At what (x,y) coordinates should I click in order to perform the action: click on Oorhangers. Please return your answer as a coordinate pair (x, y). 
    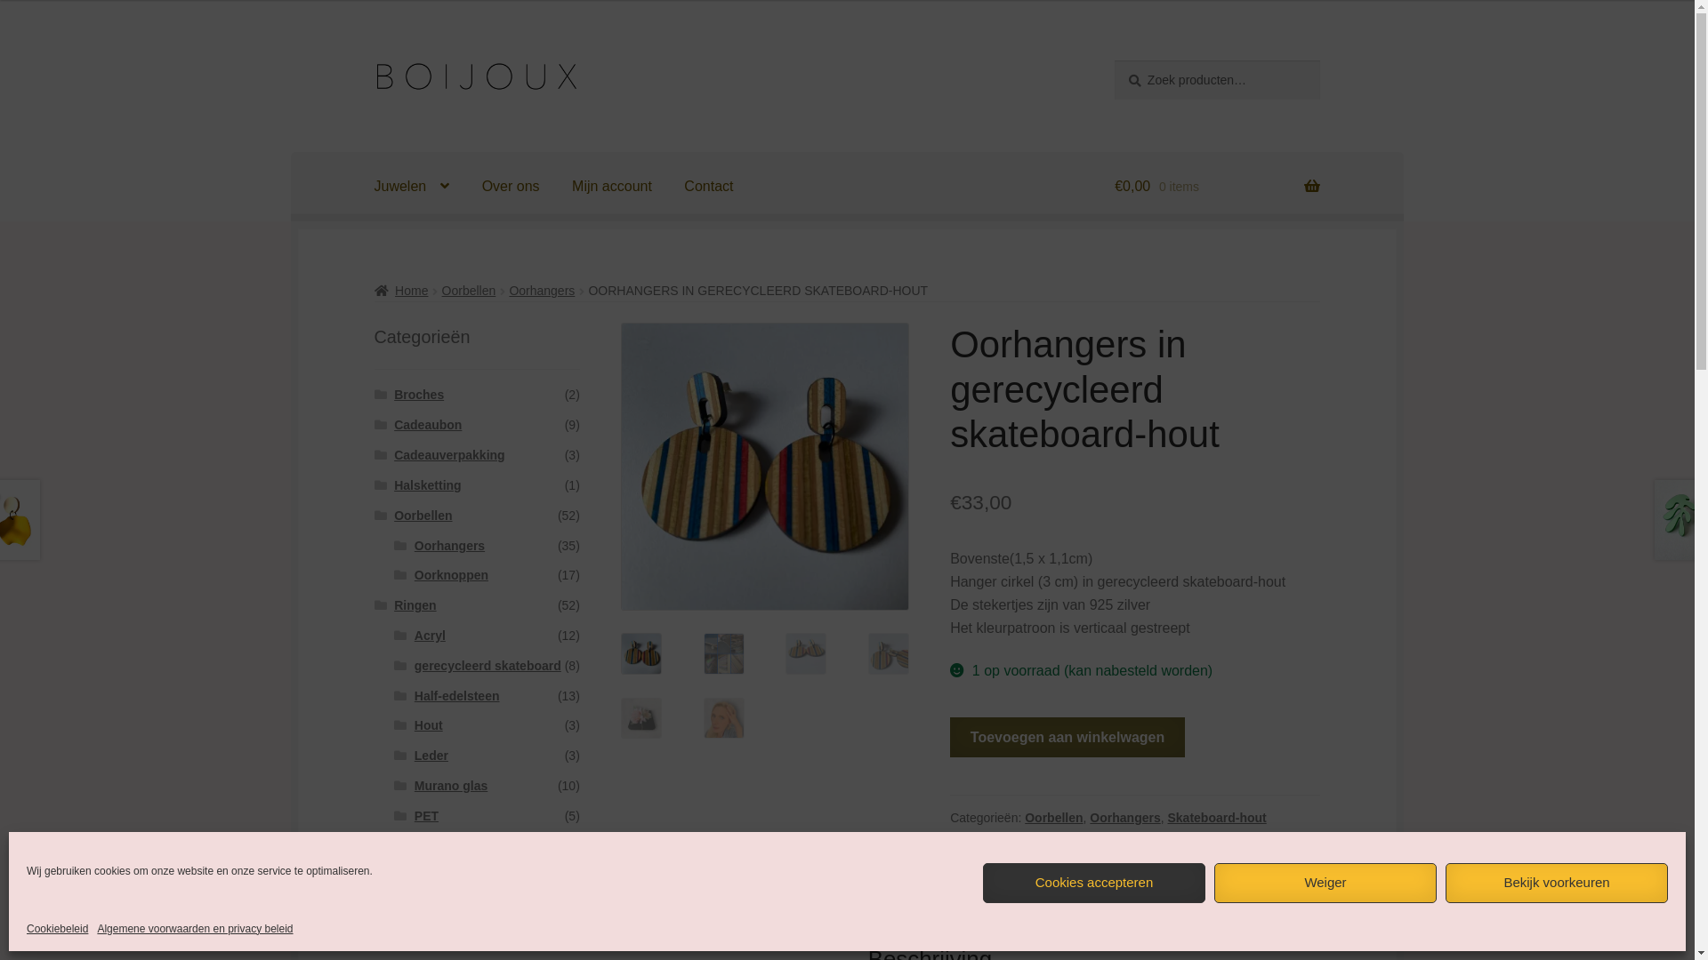
    Looking at the image, I should click on (542, 291).